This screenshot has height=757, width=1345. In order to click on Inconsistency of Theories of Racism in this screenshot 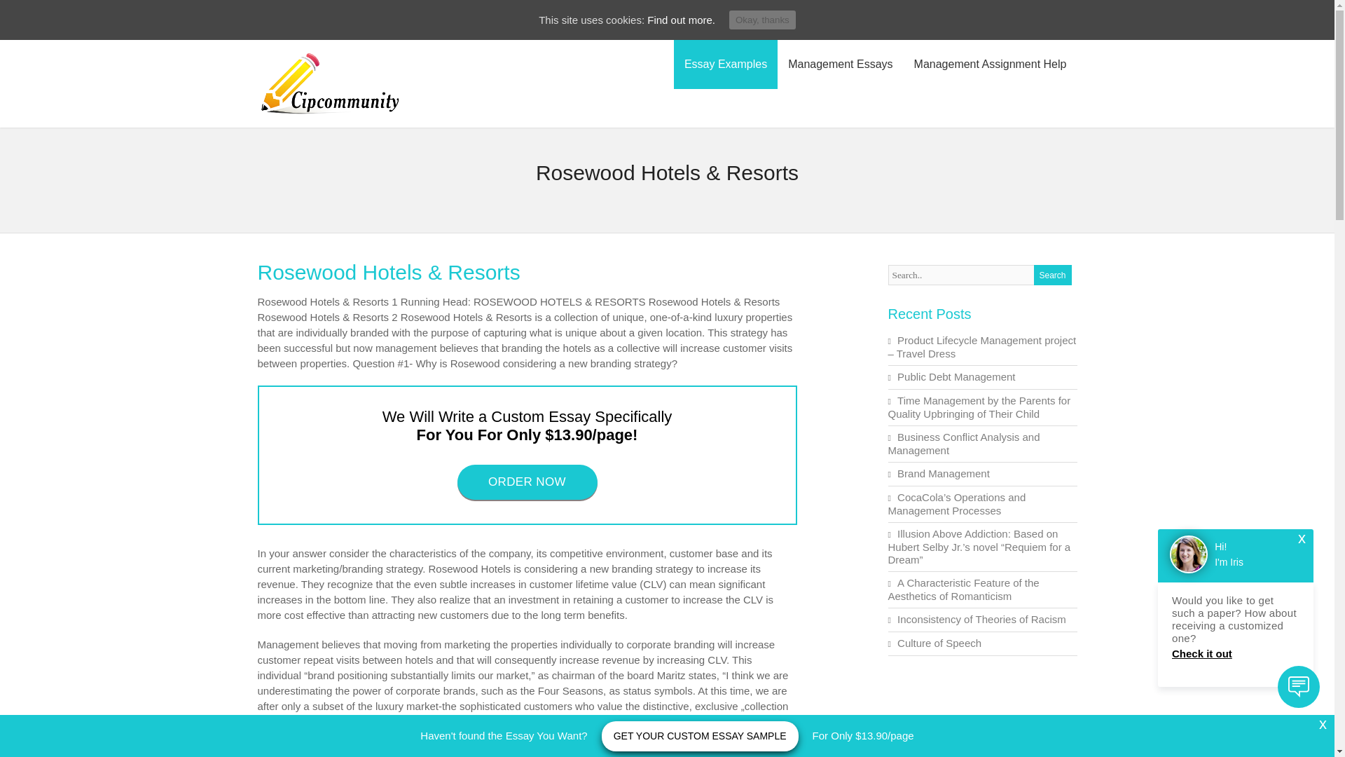, I will do `click(981, 619)`.